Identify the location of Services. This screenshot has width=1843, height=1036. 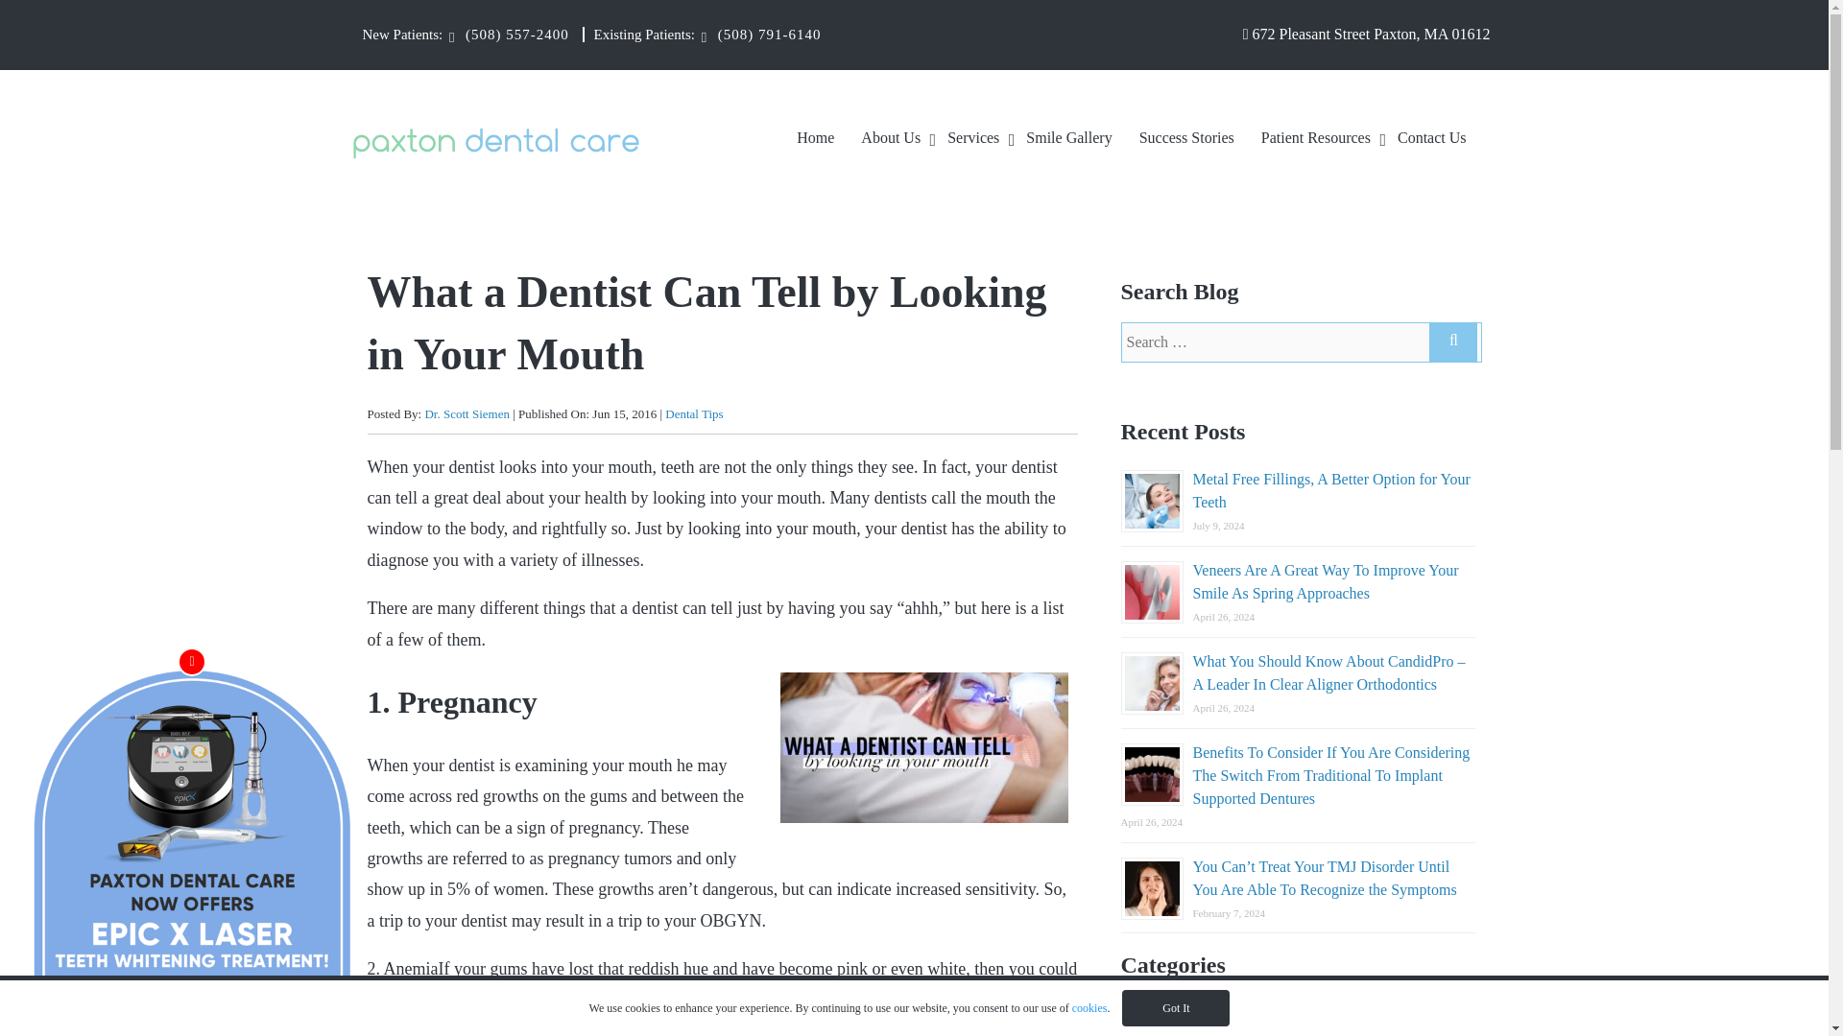
(973, 143).